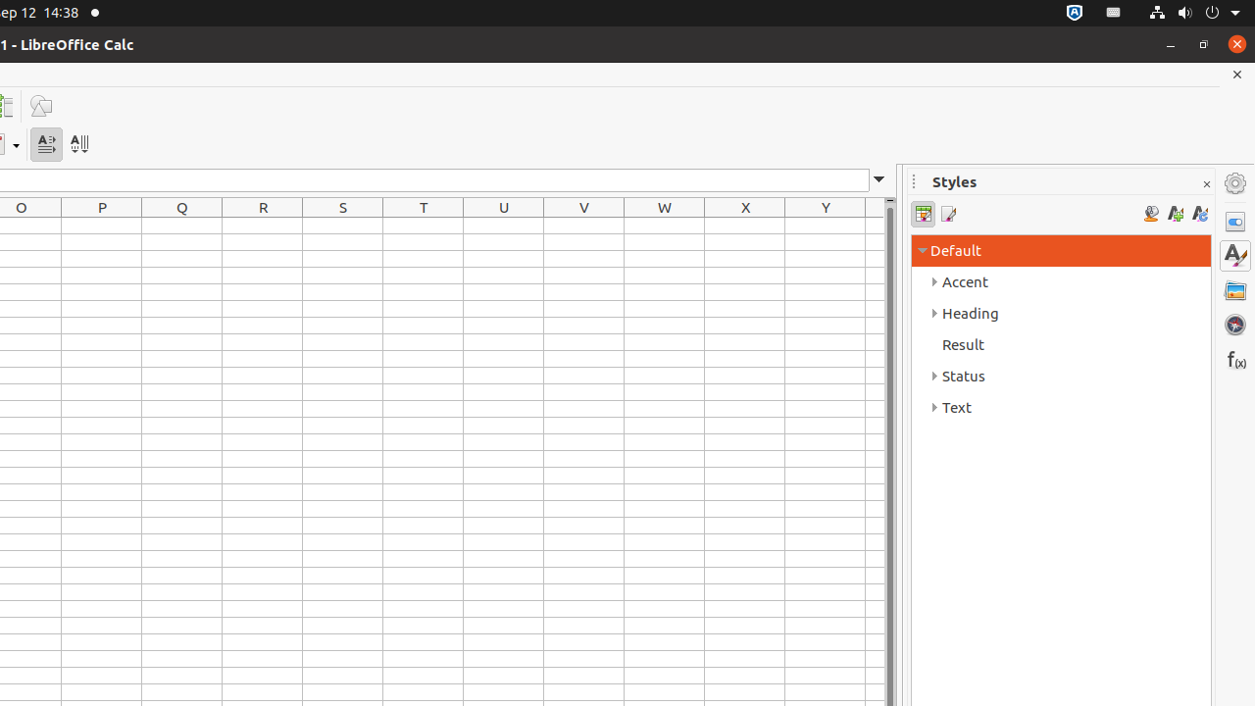  What do you see at coordinates (875, 226) in the screenshot?
I see `Z1` at bounding box center [875, 226].